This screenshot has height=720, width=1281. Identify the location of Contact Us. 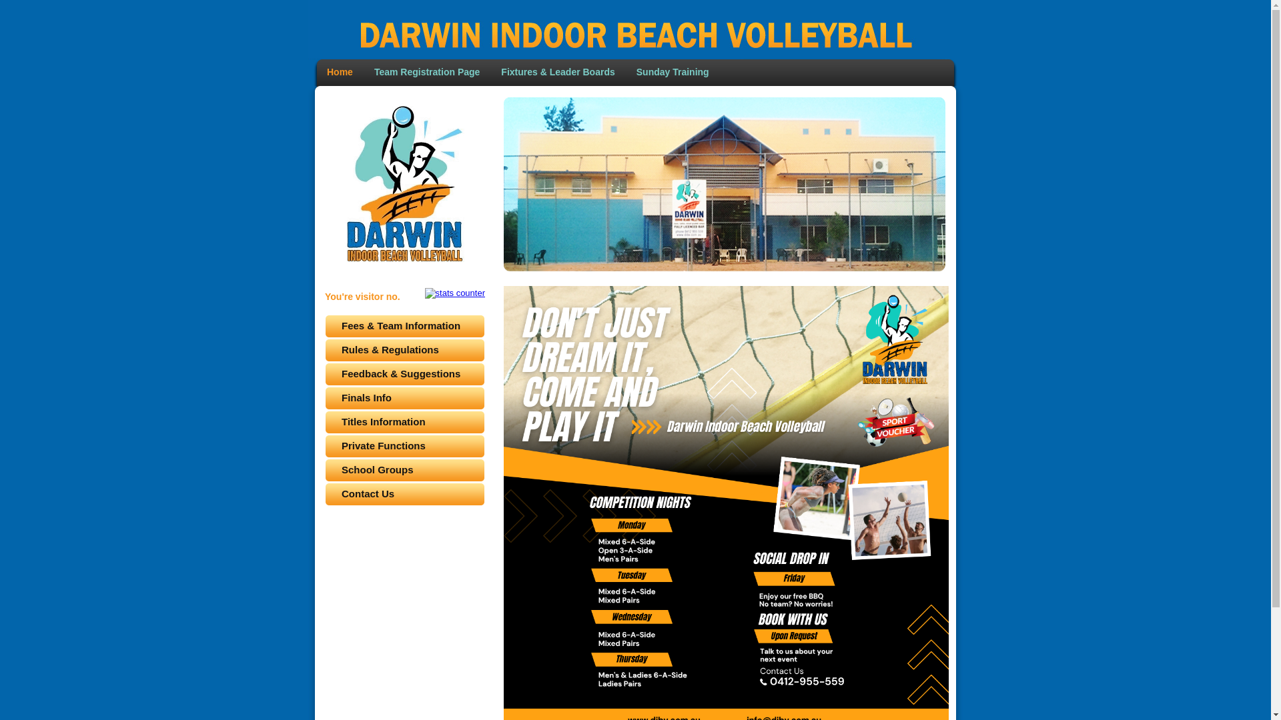
(405, 495).